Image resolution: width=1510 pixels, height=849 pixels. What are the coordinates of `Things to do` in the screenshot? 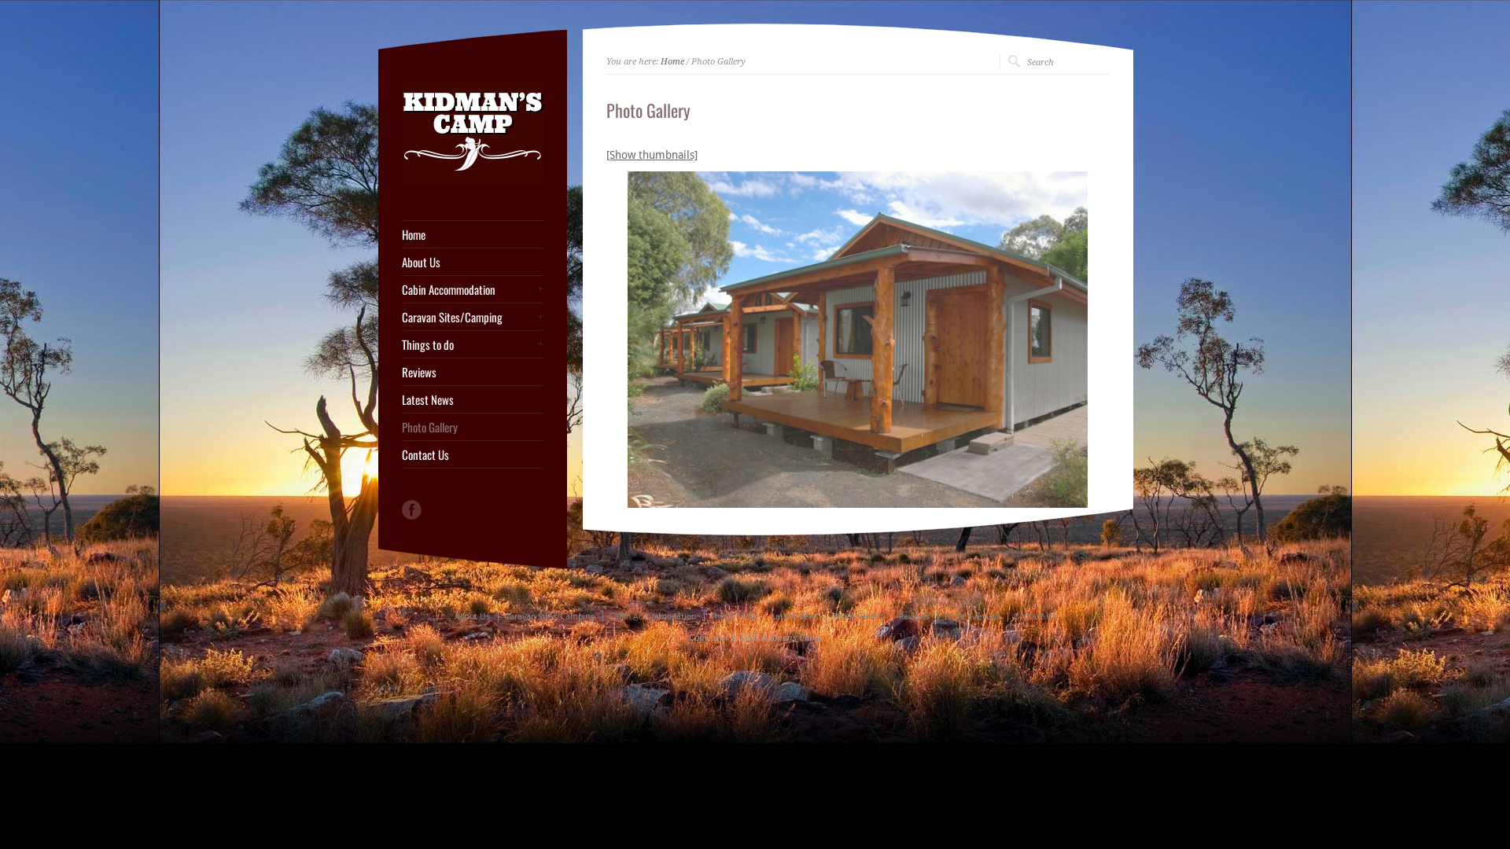 It's located at (472, 344).